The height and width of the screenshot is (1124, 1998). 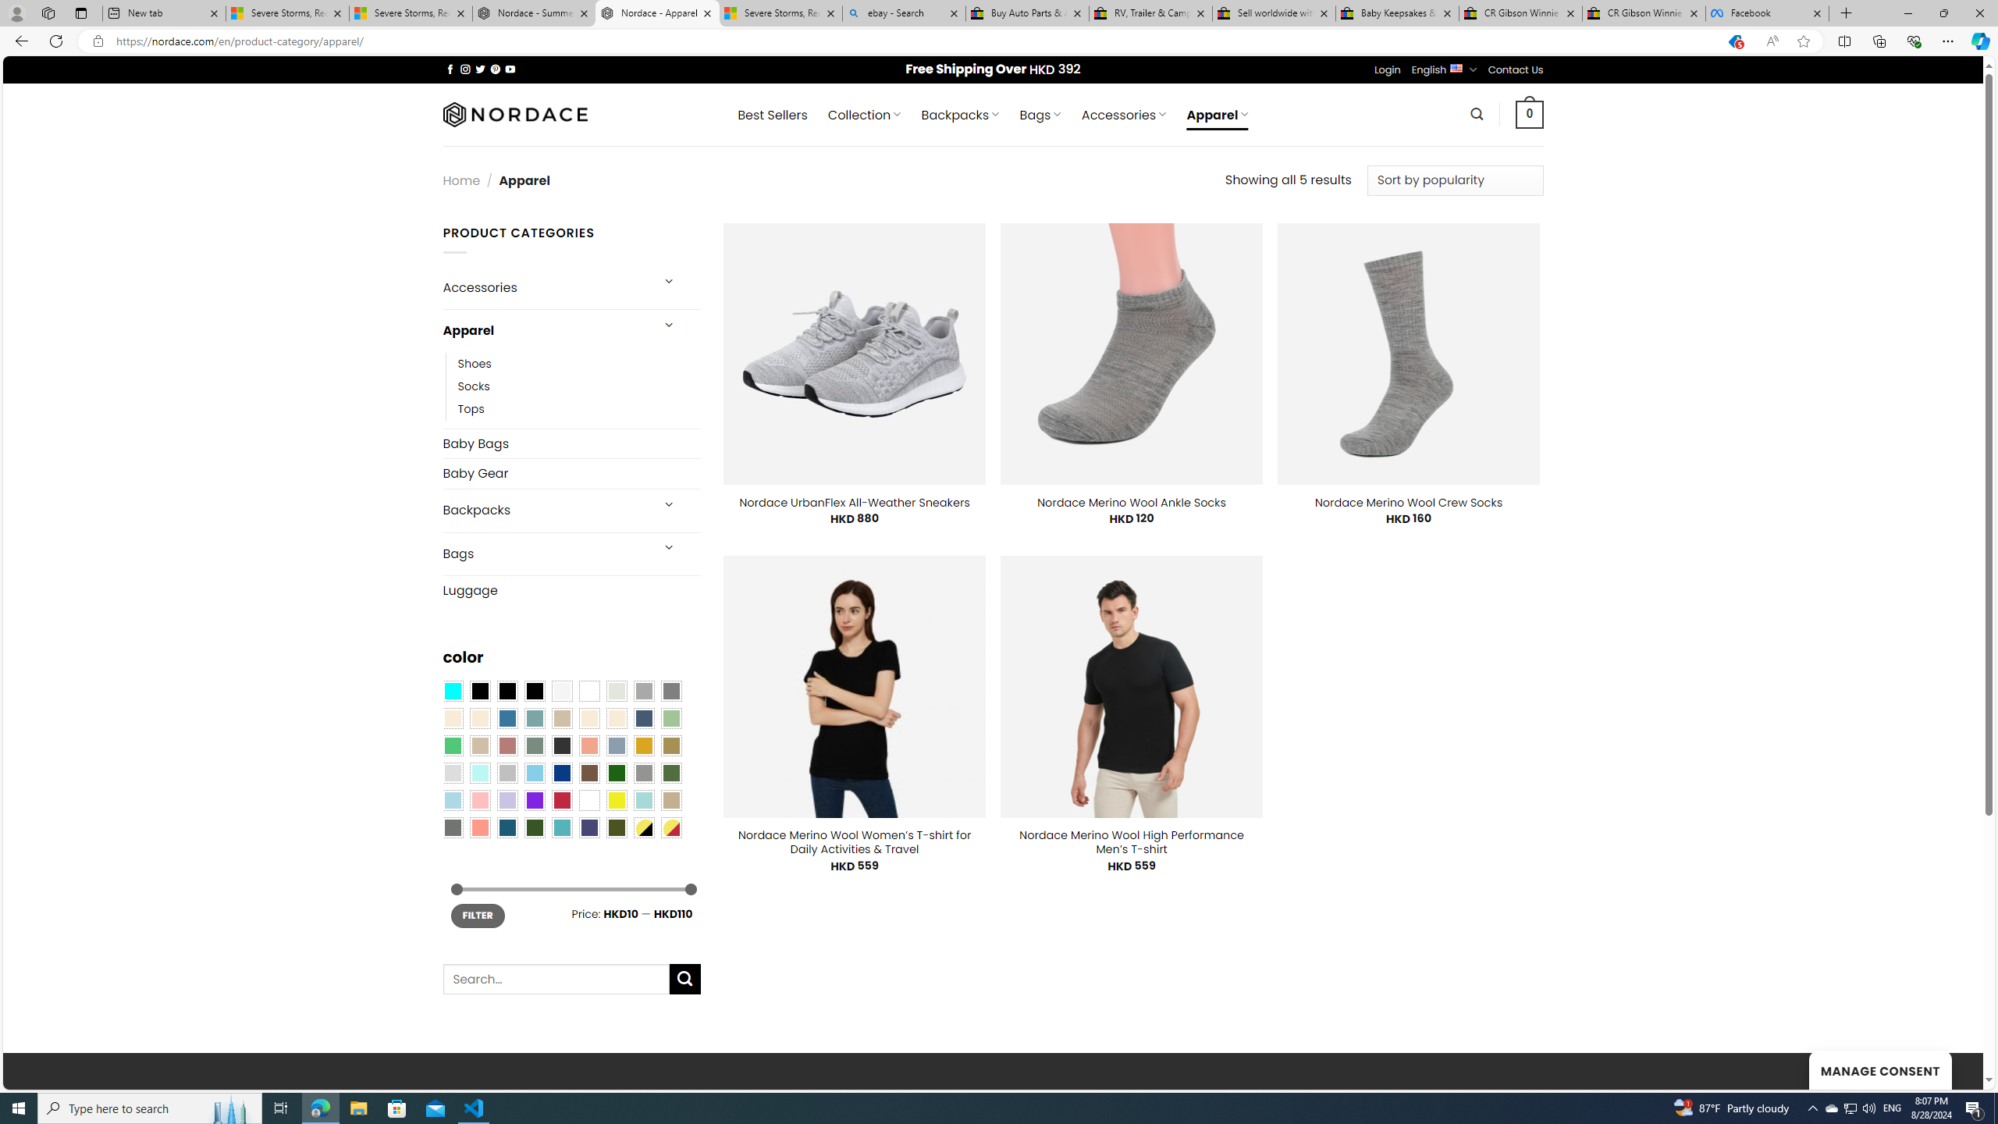 What do you see at coordinates (772, 115) in the screenshot?
I see ` Best Sellers` at bounding box center [772, 115].